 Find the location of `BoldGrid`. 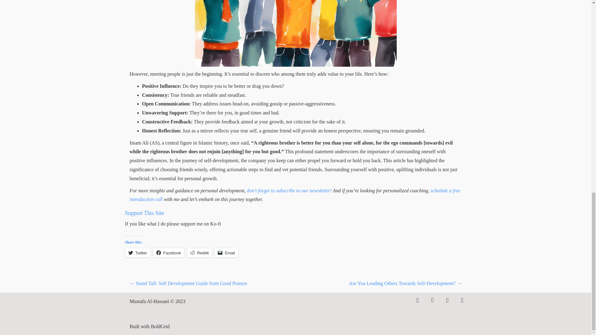

BoldGrid is located at coordinates (160, 326).